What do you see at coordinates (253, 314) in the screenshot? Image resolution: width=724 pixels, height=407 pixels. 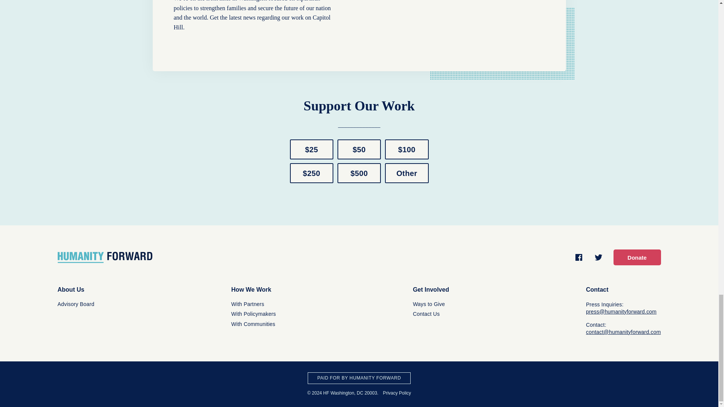 I see `With Policymakers` at bounding box center [253, 314].